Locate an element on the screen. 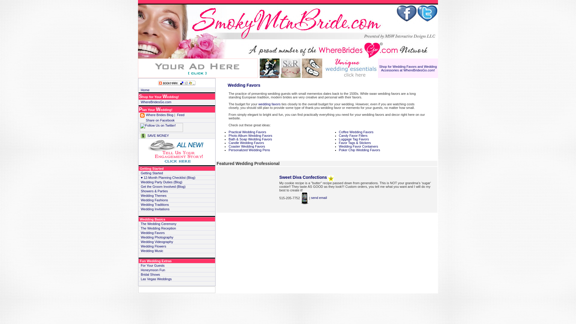  For Your Guests is located at coordinates (152, 265).